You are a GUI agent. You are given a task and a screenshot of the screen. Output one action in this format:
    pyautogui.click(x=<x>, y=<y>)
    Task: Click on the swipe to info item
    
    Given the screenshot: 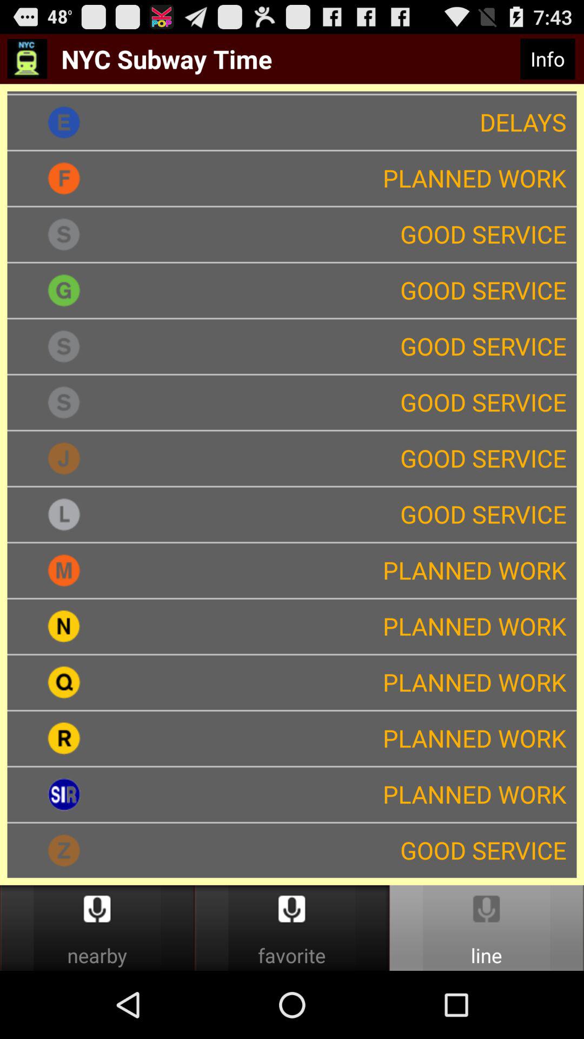 What is the action you would take?
    pyautogui.click(x=547, y=59)
    